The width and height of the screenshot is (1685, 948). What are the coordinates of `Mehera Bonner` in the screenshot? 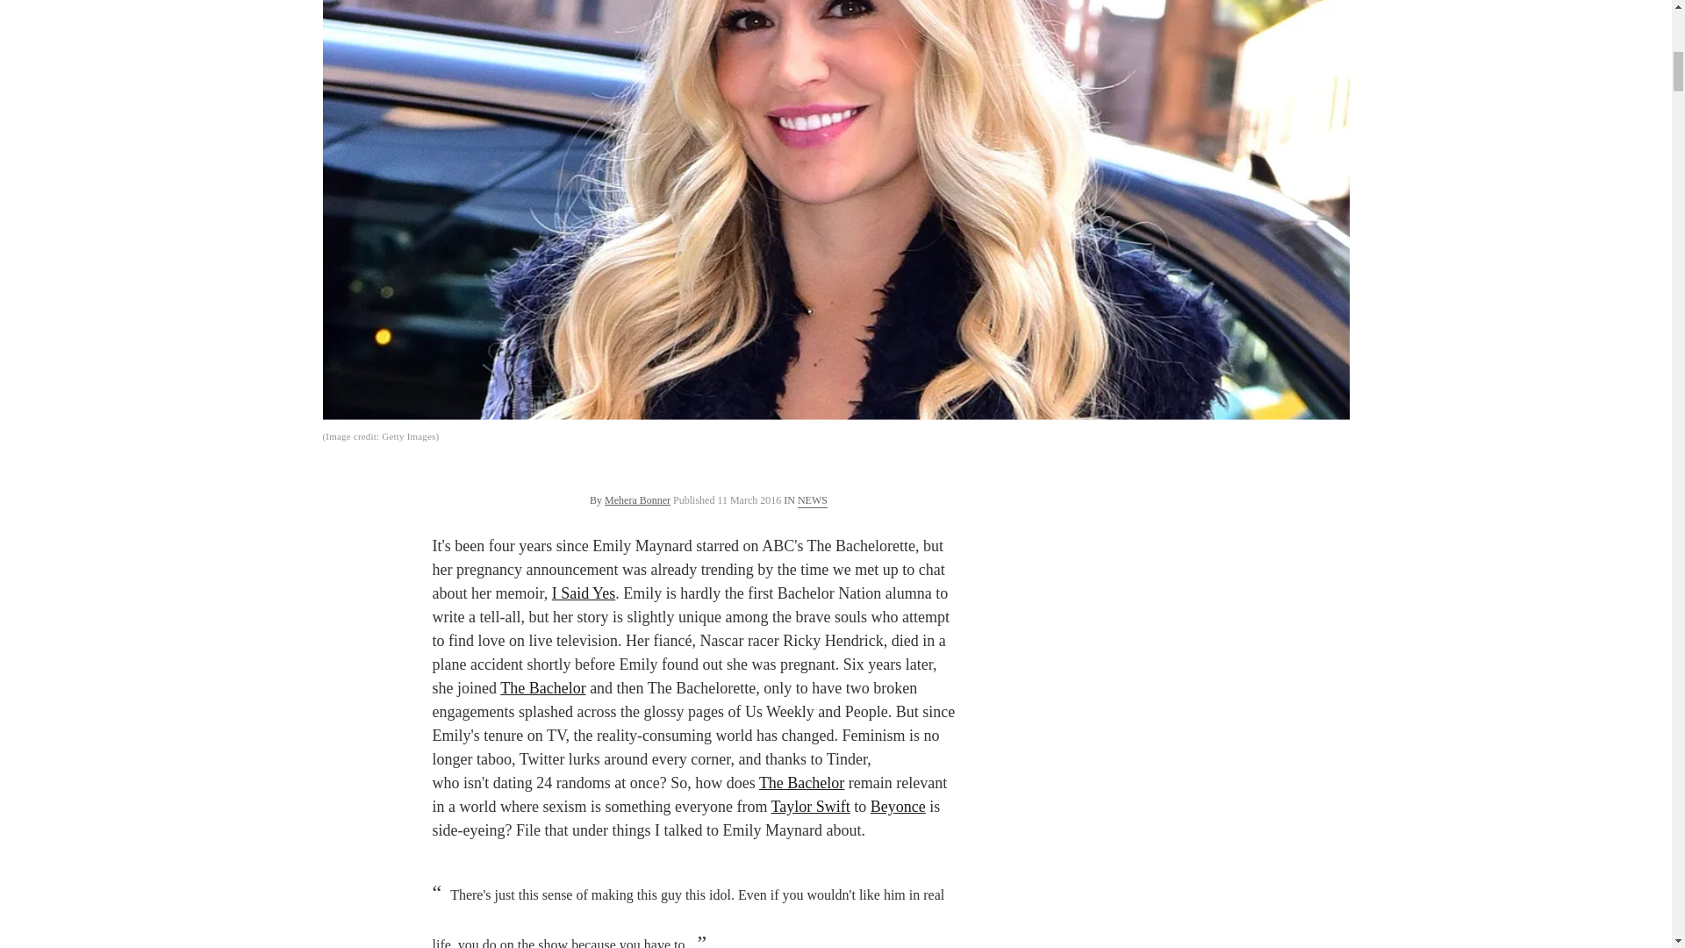 It's located at (637, 499).